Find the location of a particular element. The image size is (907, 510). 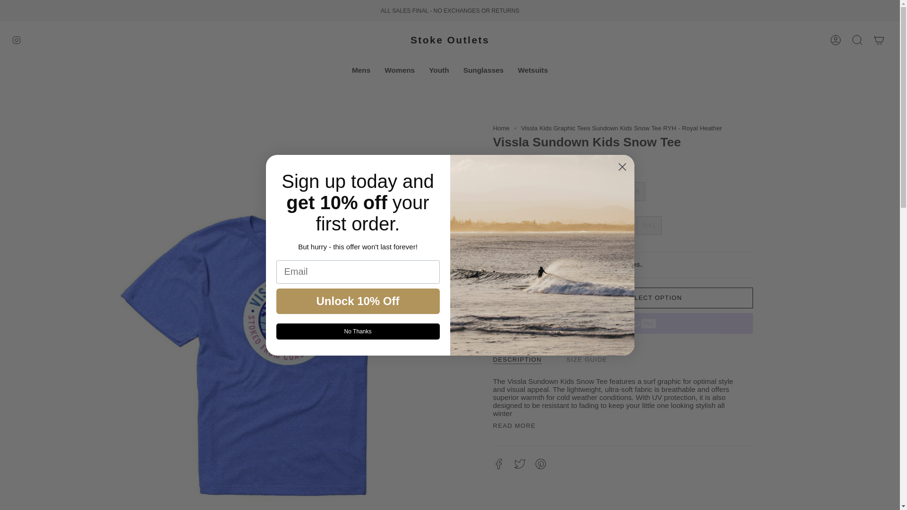

Stoke Outlets is located at coordinates (450, 40).